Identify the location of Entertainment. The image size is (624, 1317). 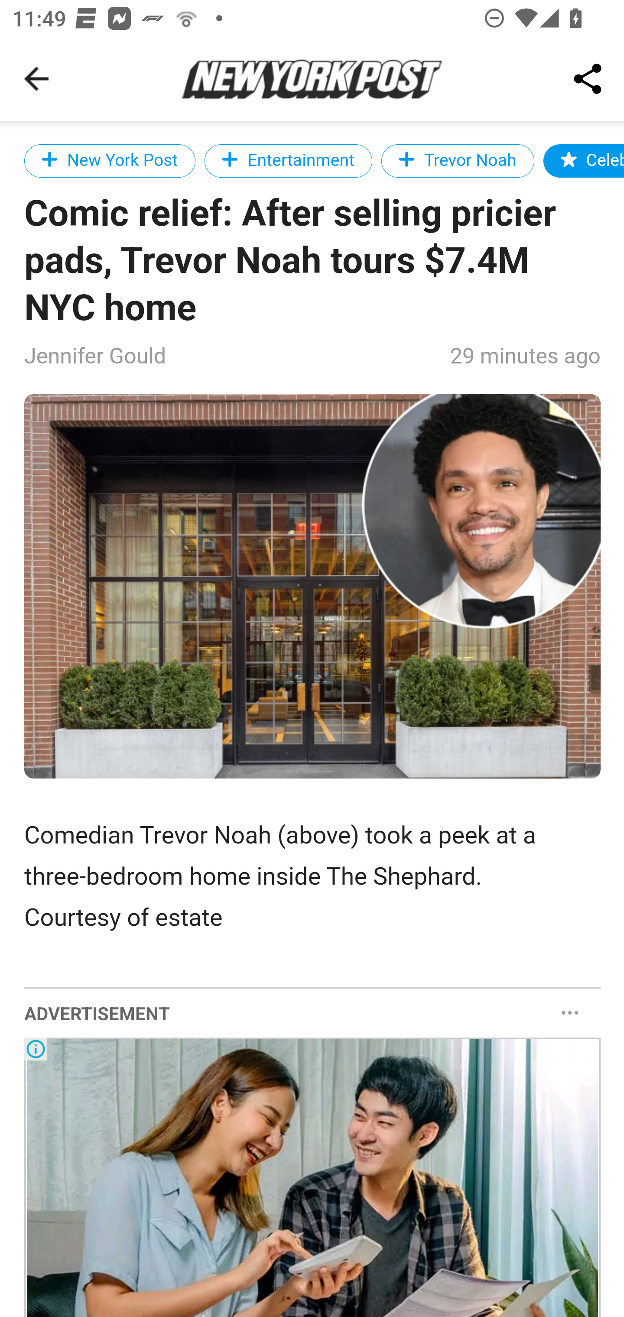
(288, 160).